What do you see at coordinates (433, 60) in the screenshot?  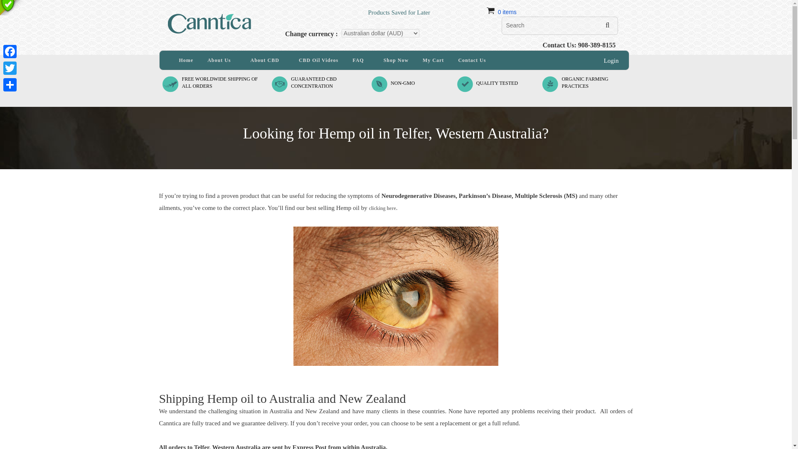 I see `My Cart` at bounding box center [433, 60].